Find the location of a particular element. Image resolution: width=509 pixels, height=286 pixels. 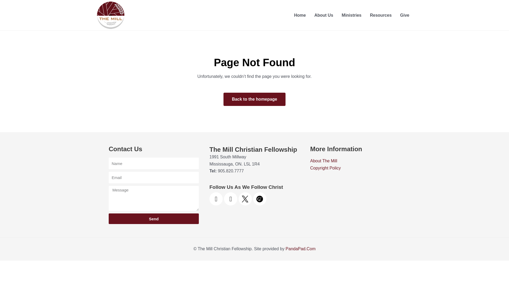

Youtube is located at coordinates (216, 199).